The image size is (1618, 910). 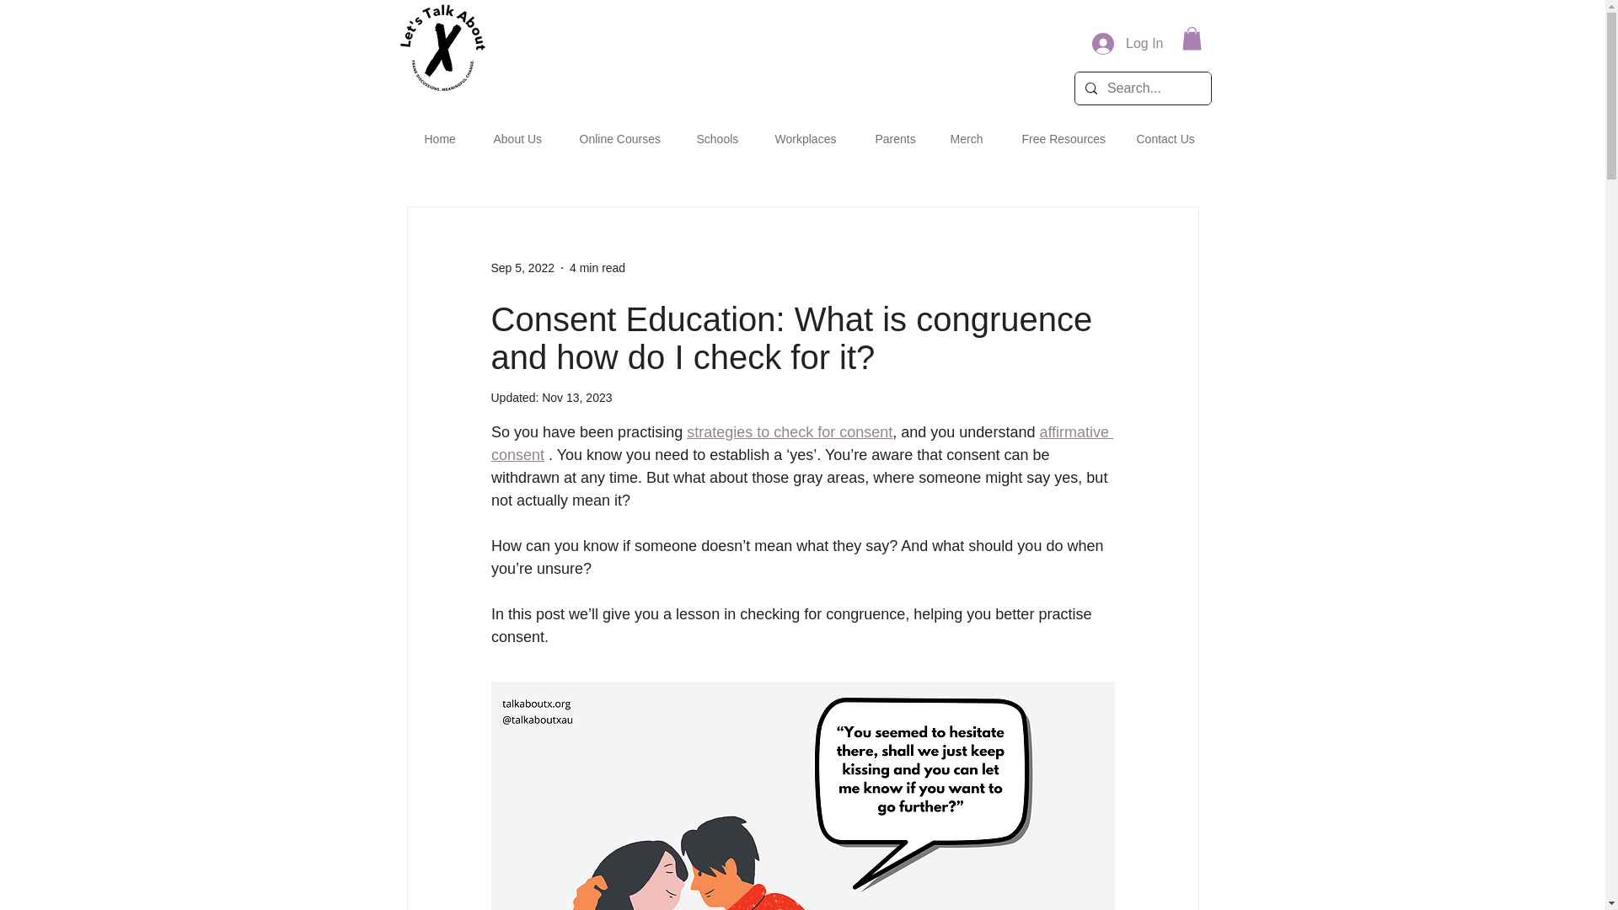 I want to click on Workplaces, so click(x=806, y=131).